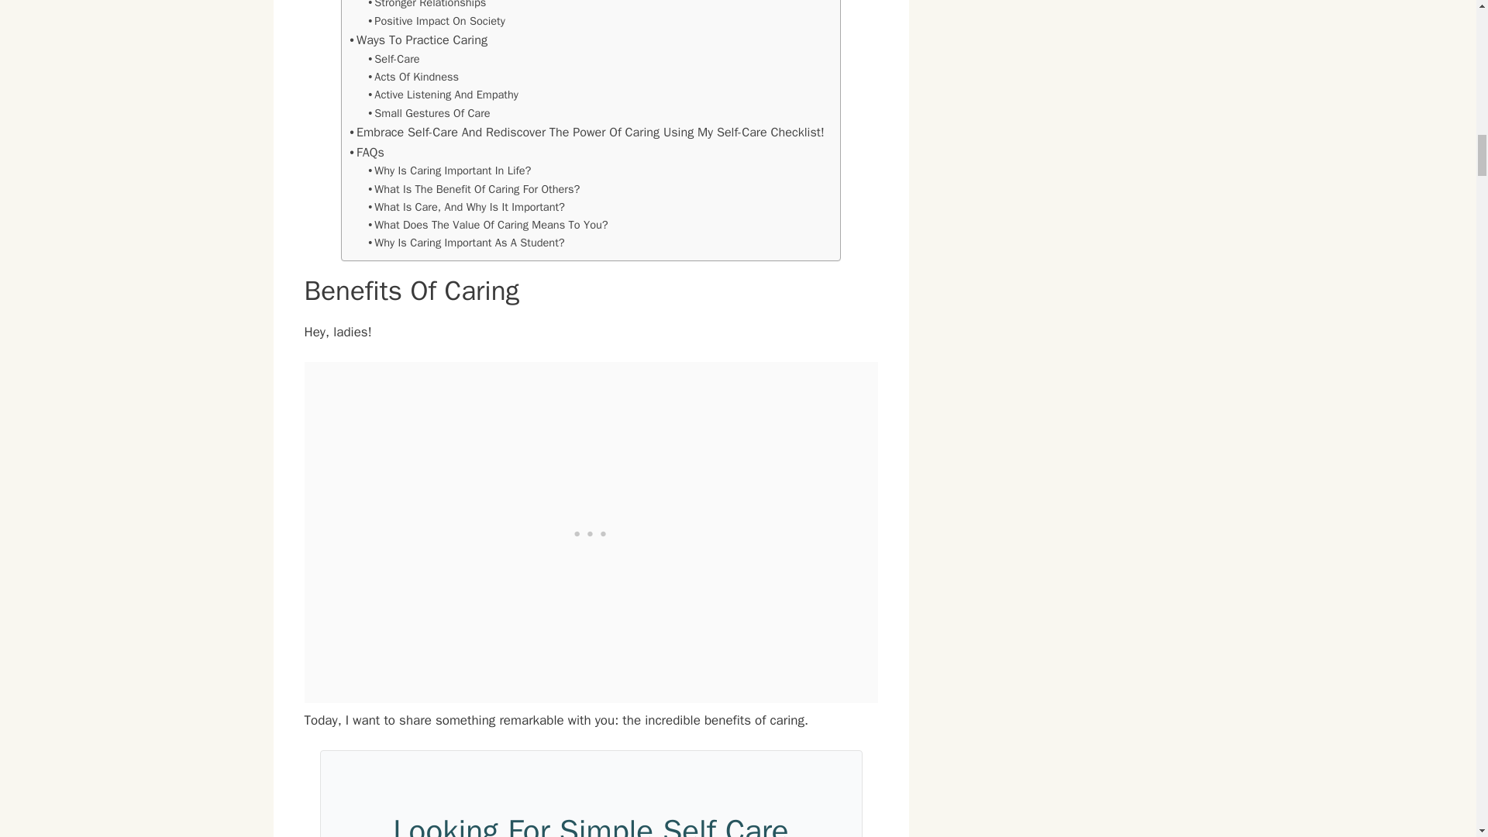 Image resolution: width=1488 pixels, height=837 pixels. Describe the element at coordinates (412, 77) in the screenshot. I see `Acts Of Kindness` at that location.